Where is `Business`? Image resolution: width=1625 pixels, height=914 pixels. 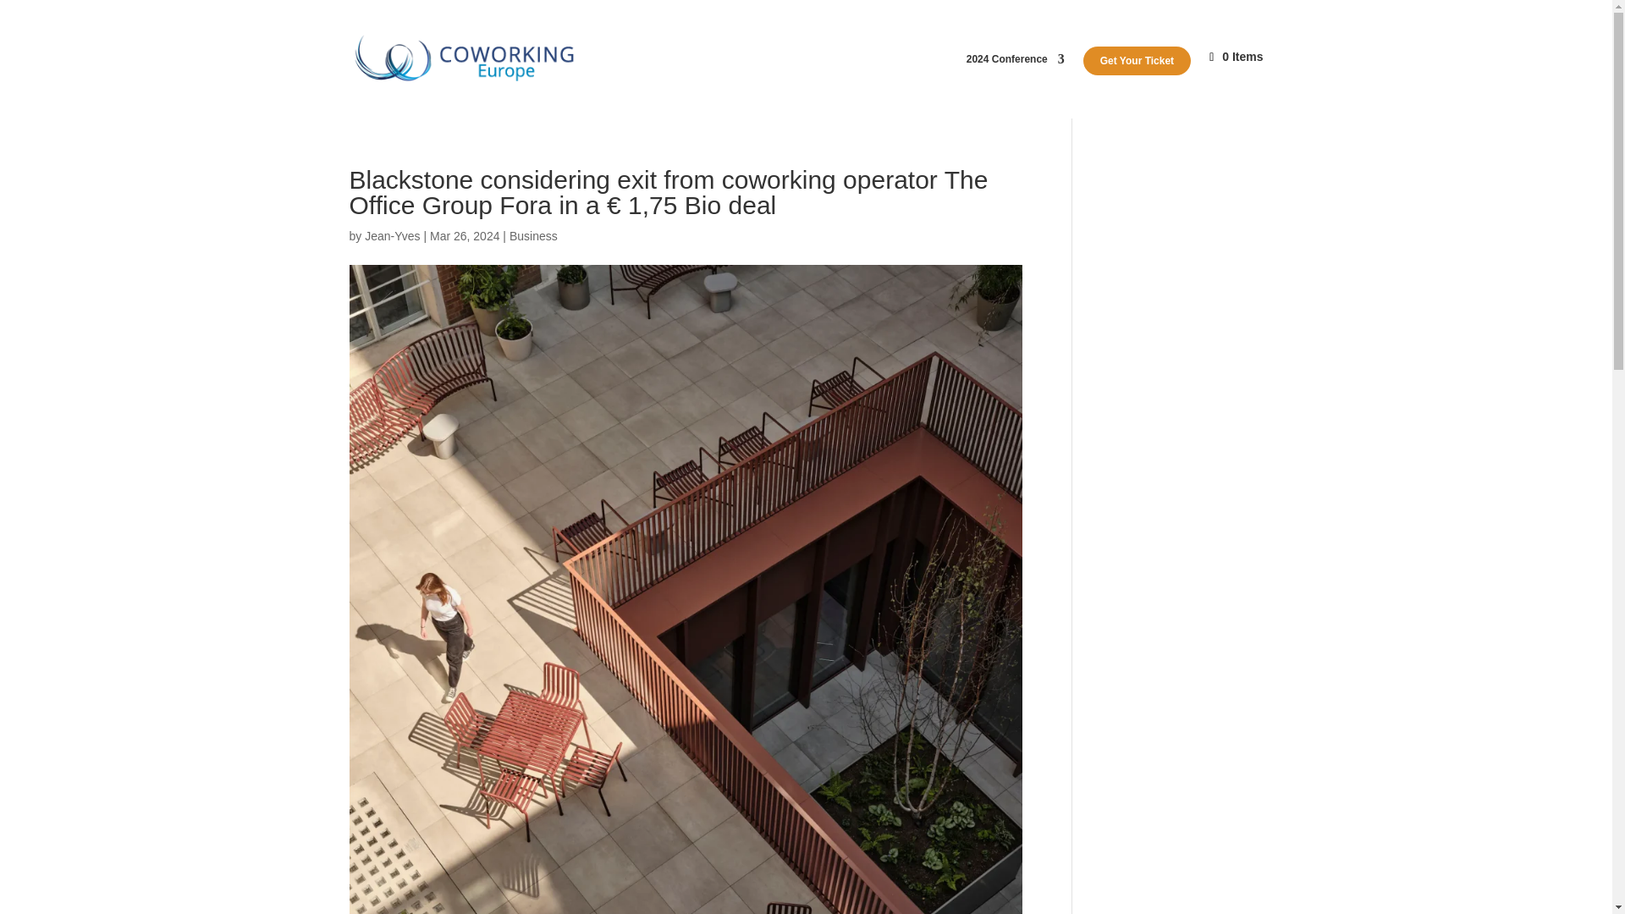
Business is located at coordinates (533, 236).